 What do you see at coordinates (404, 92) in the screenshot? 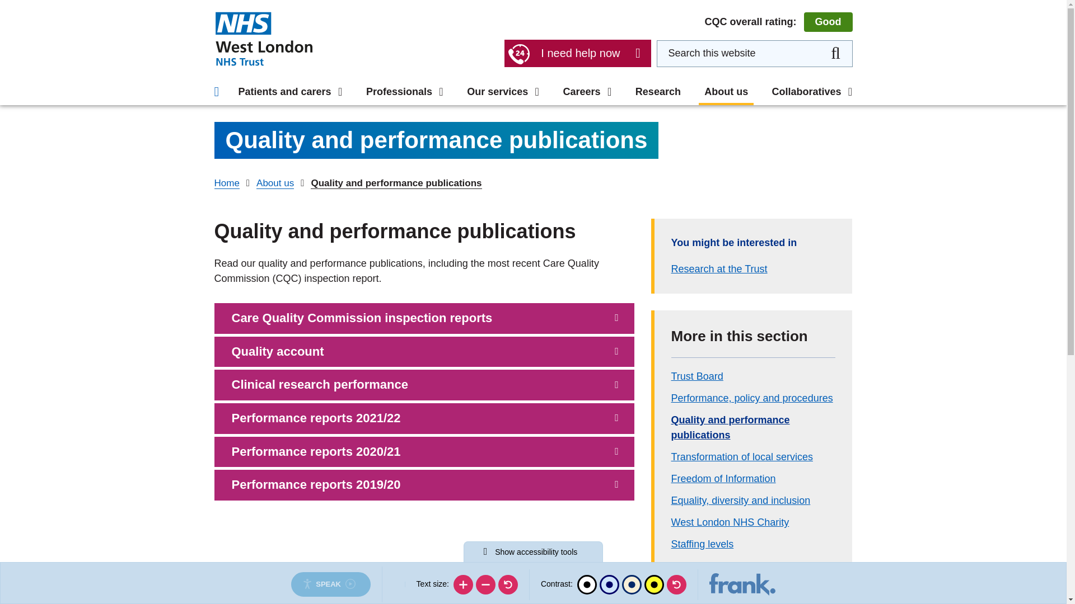
I see `Professionals` at bounding box center [404, 92].